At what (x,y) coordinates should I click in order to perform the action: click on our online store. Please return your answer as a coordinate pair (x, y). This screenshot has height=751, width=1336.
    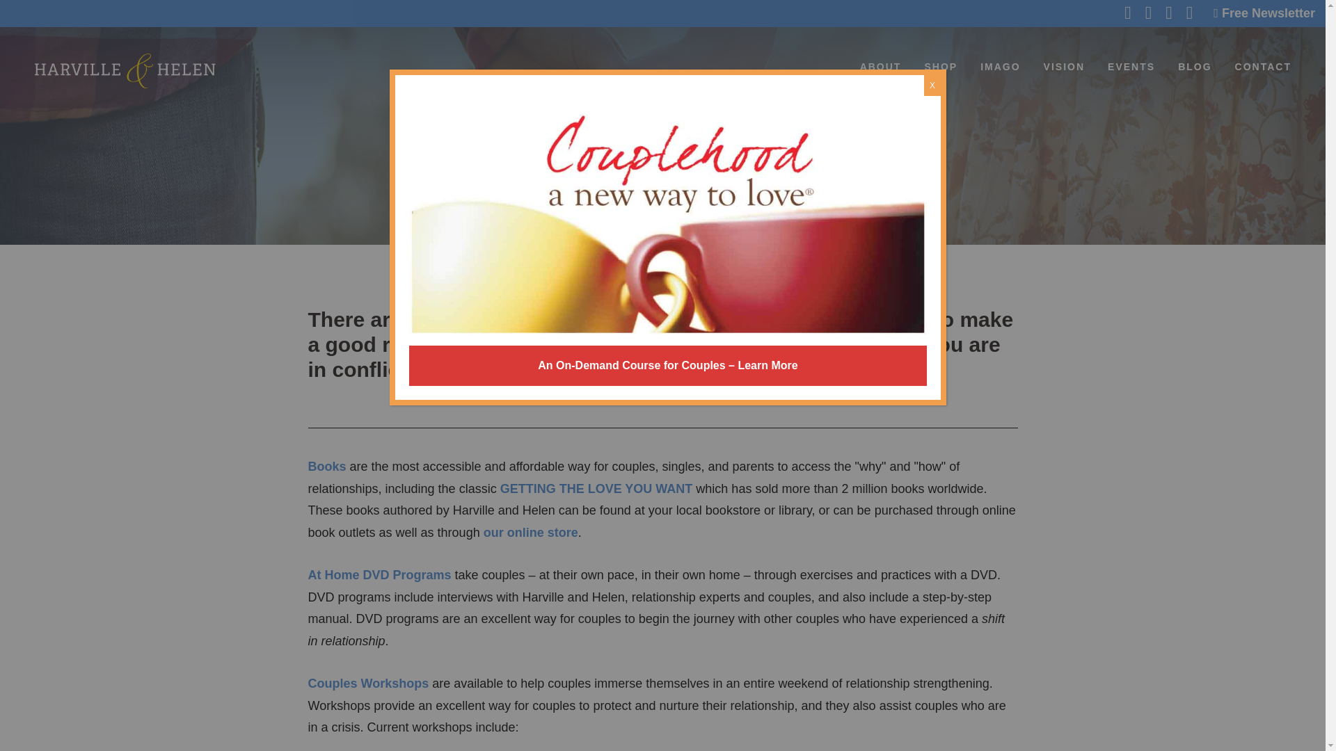
    Looking at the image, I should click on (531, 533).